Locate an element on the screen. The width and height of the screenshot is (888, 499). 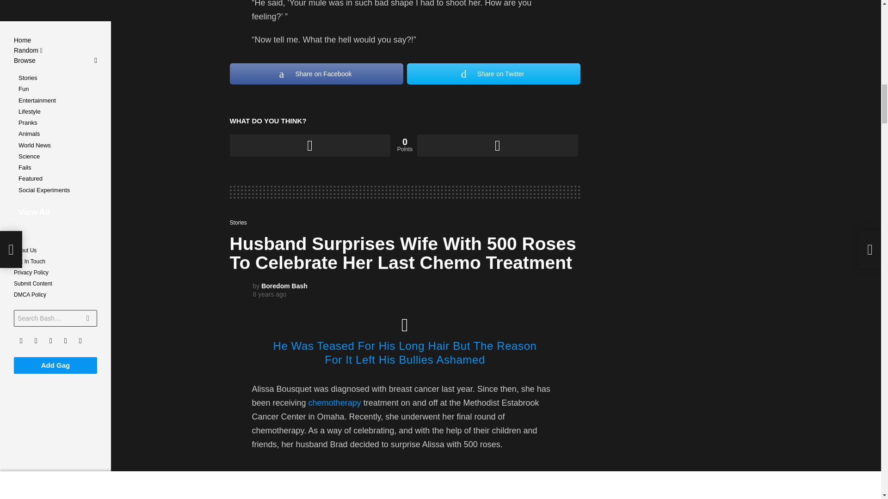
Downvote is located at coordinates (498, 145).